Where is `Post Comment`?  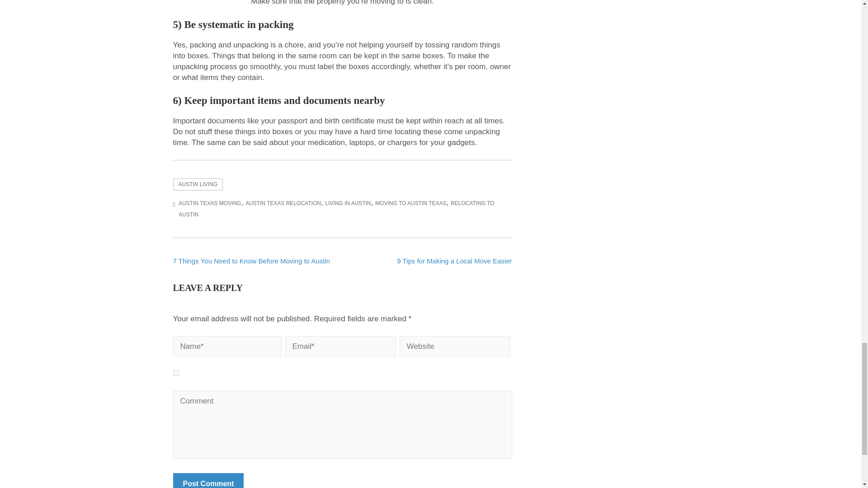 Post Comment is located at coordinates (208, 480).